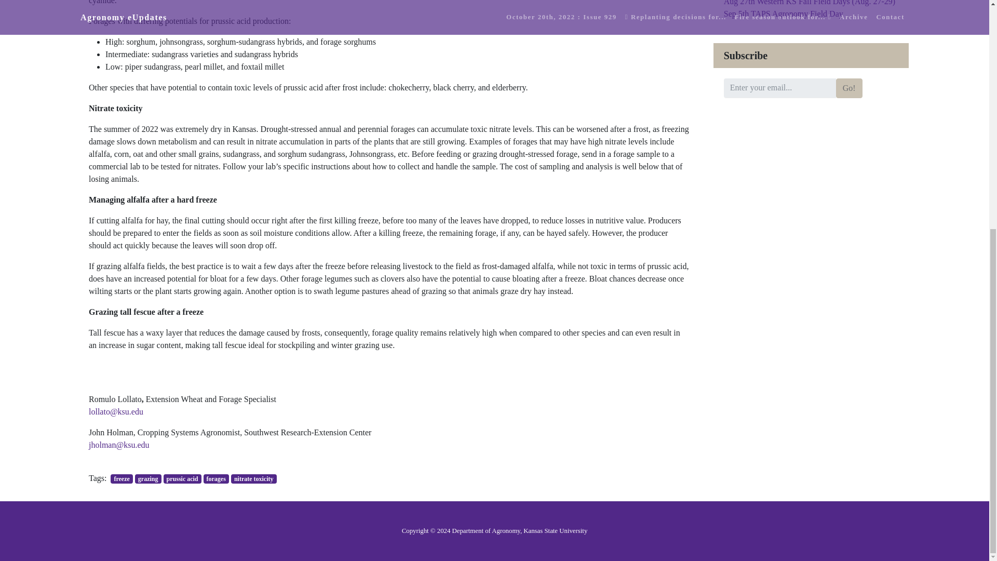  Describe the element at coordinates (254, 478) in the screenshot. I see `nitrate toxicity` at that location.